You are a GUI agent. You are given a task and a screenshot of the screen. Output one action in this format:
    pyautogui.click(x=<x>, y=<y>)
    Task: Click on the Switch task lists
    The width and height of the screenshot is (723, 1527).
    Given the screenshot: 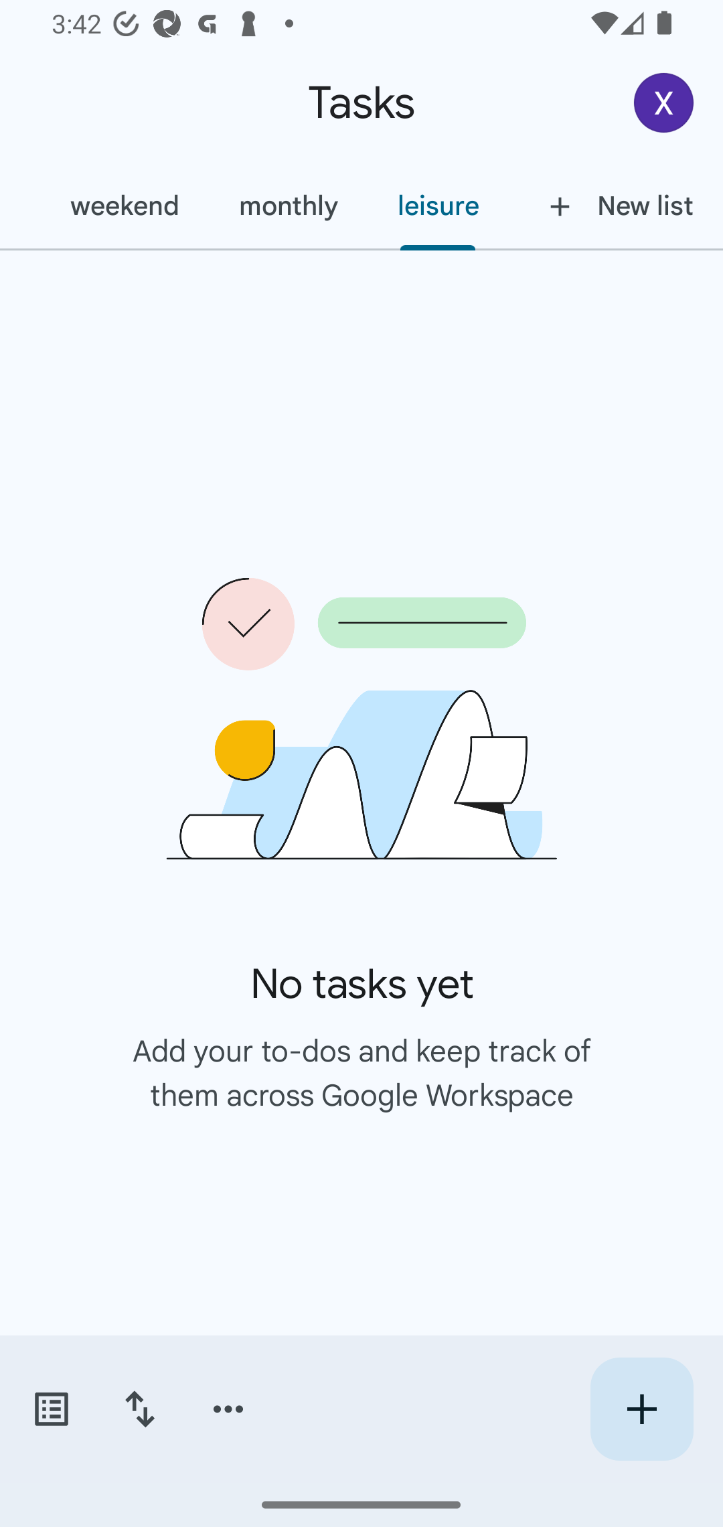 What is the action you would take?
    pyautogui.click(x=51, y=1409)
    